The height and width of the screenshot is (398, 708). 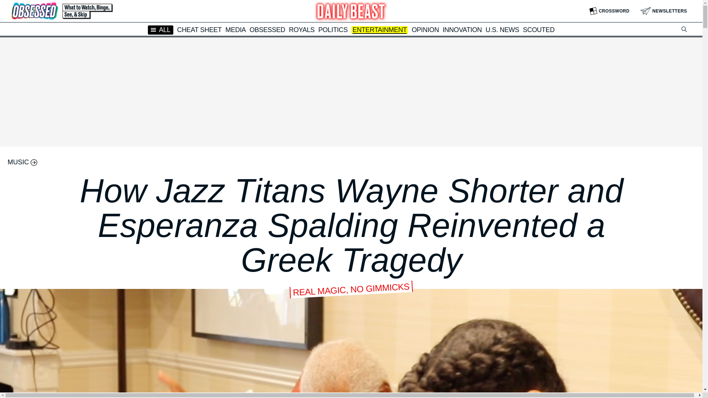 I want to click on SCOUTED, so click(x=538, y=29).